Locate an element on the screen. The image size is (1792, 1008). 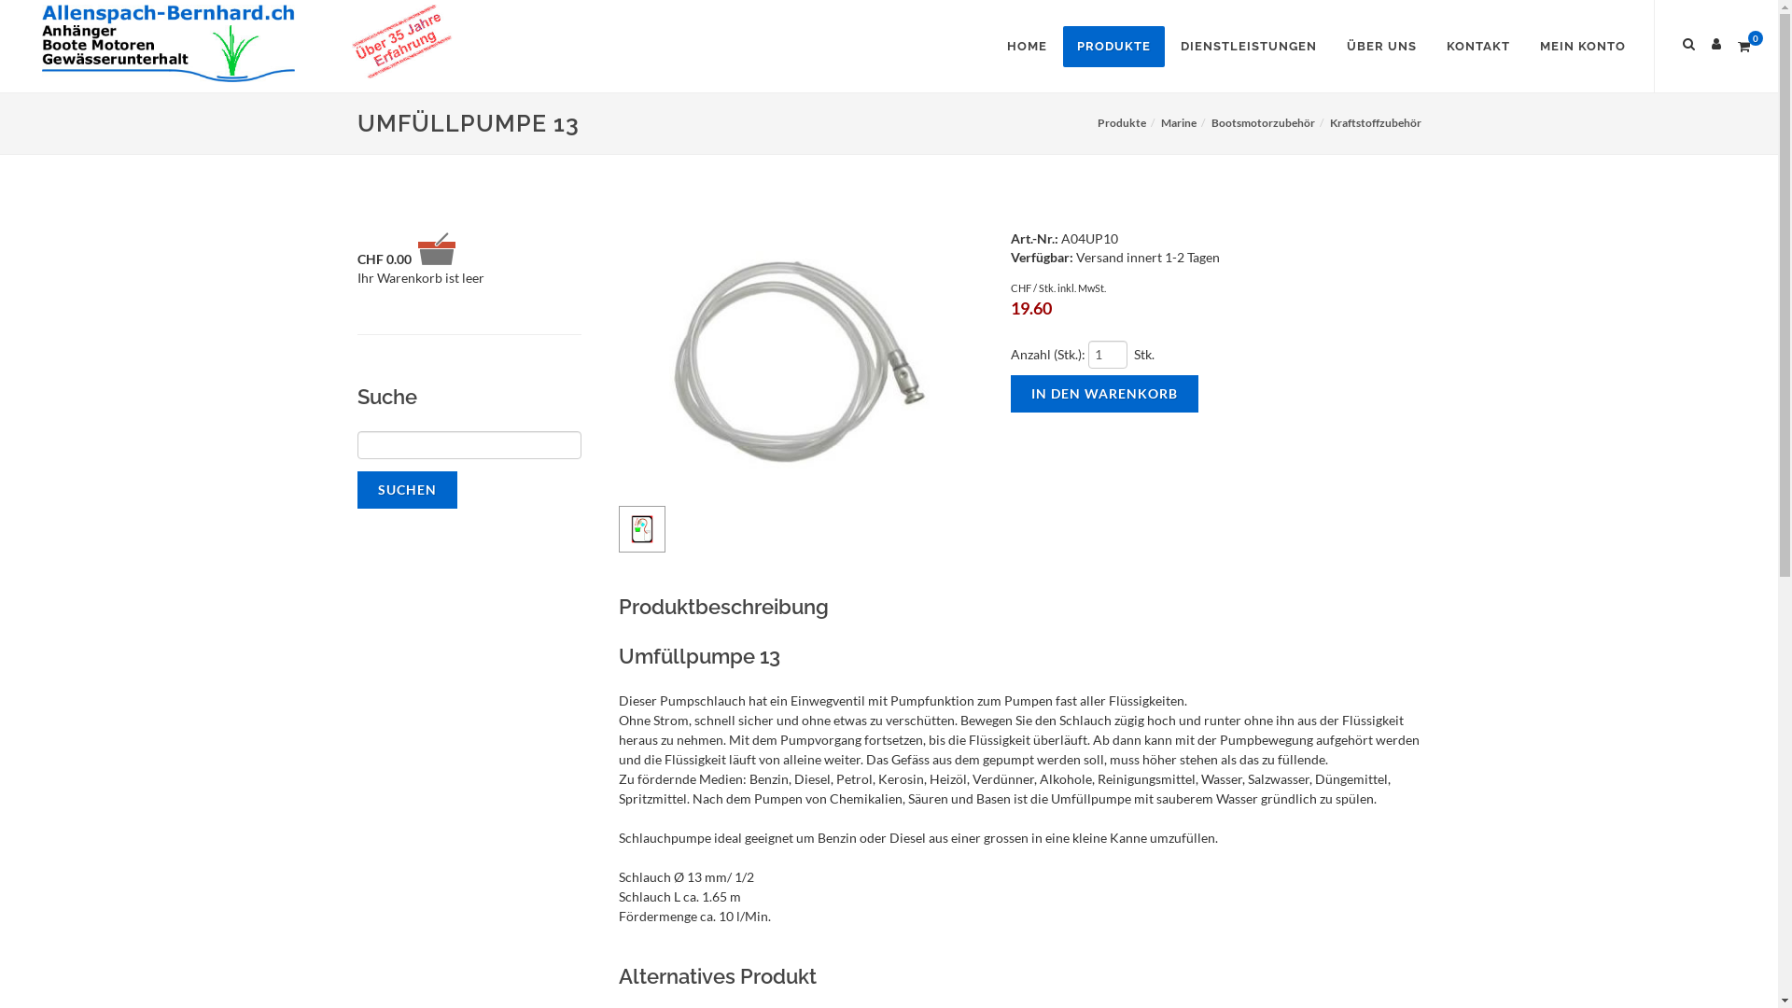
In den Warenkorb is located at coordinates (1105, 394).